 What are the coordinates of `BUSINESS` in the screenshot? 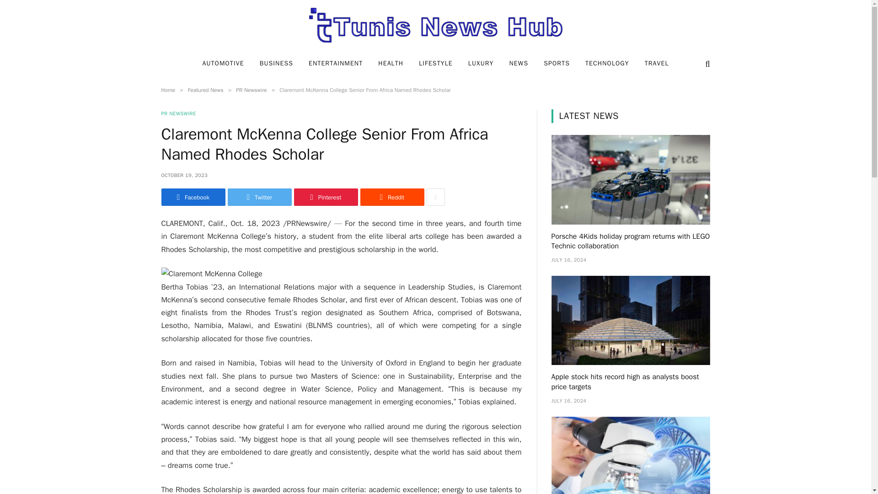 It's located at (276, 64).